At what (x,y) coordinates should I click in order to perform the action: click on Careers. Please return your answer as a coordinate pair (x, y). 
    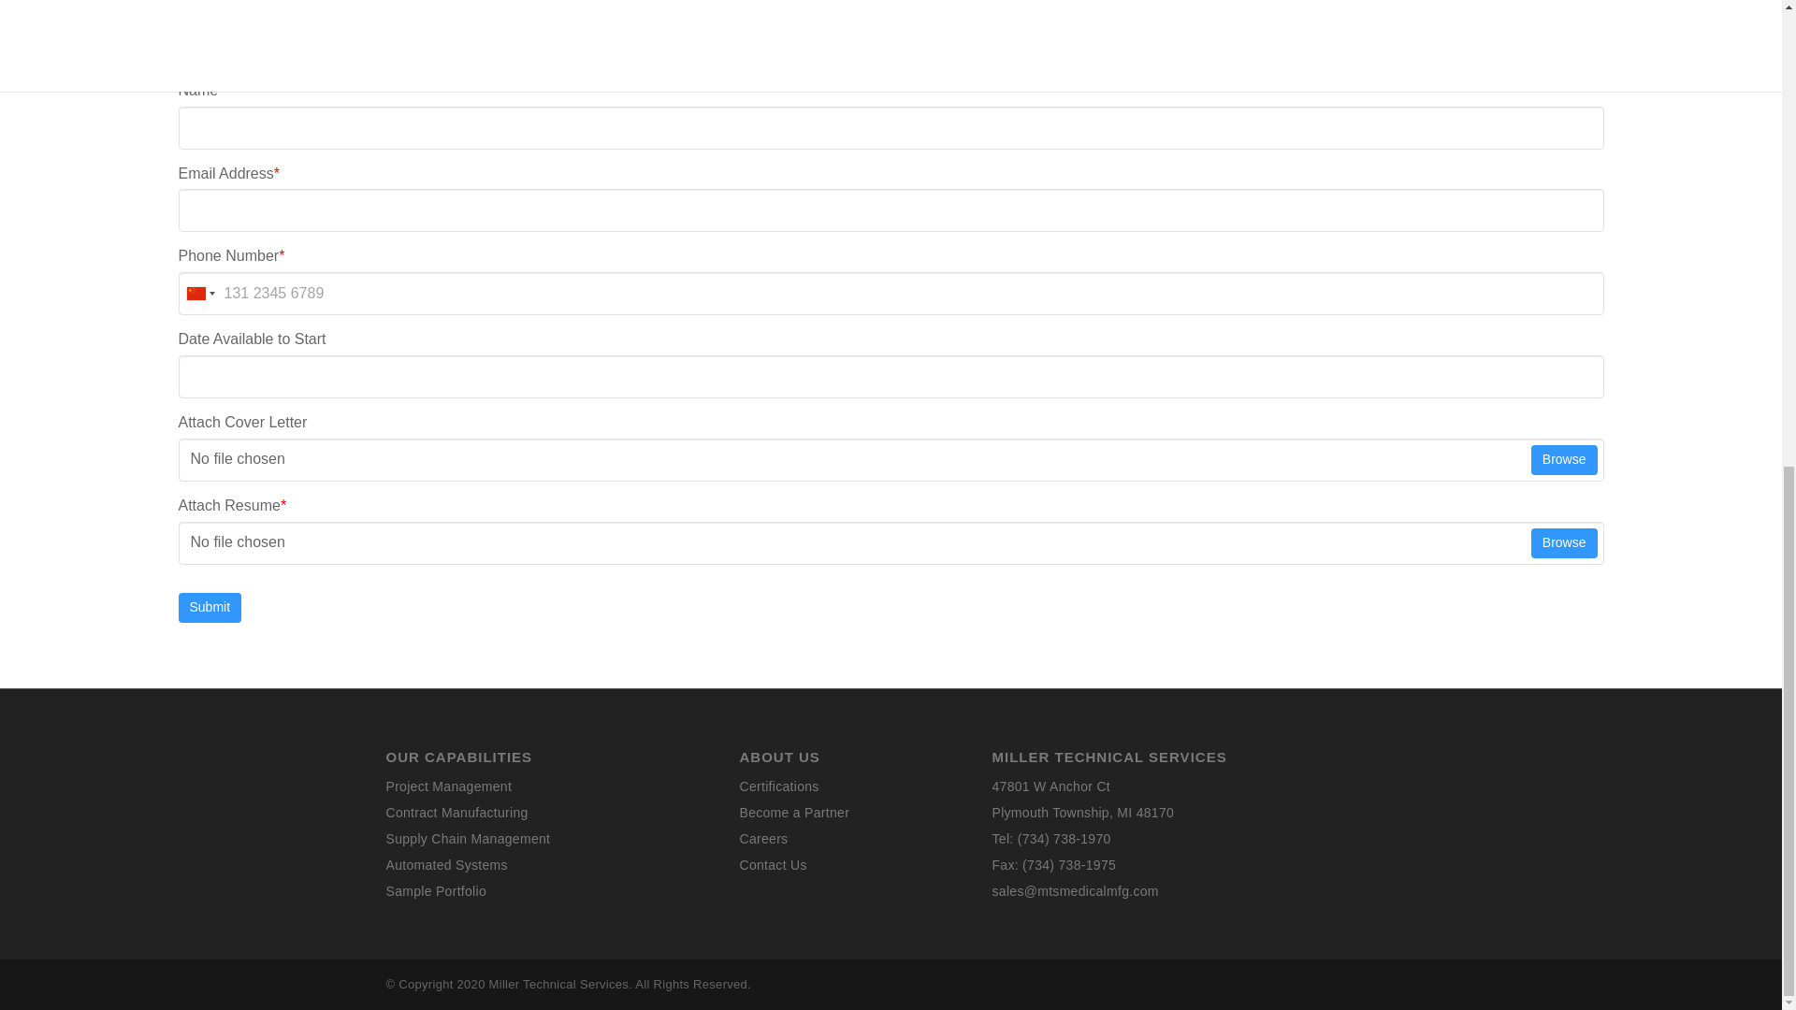
    Looking at the image, I should click on (763, 838).